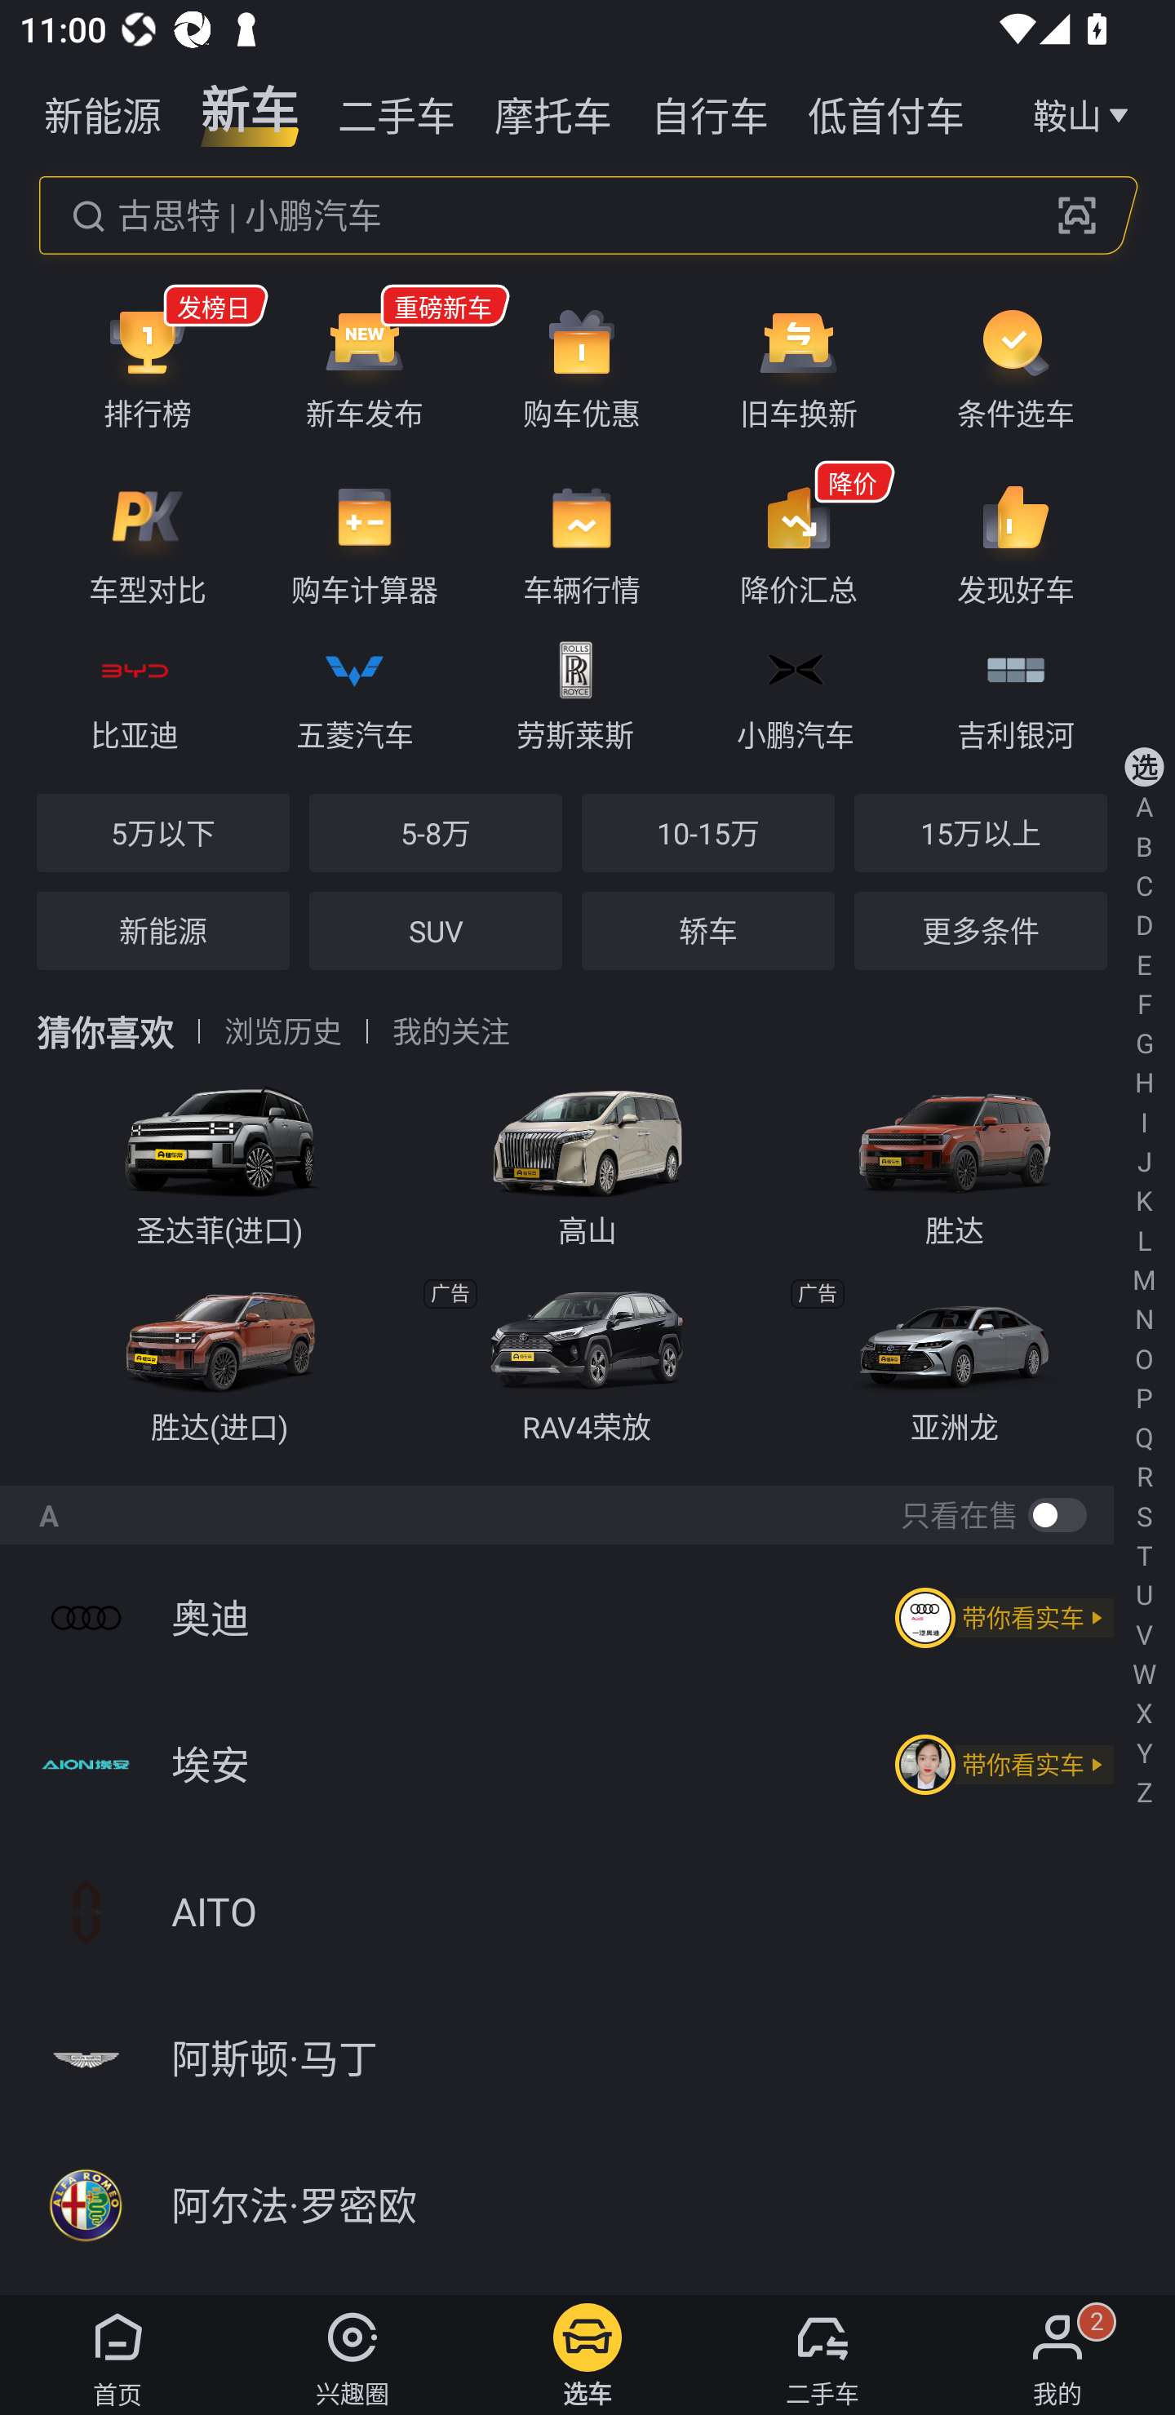 This screenshot has width=1175, height=2415. Describe the element at coordinates (435, 832) in the screenshot. I see `5-8万` at that location.